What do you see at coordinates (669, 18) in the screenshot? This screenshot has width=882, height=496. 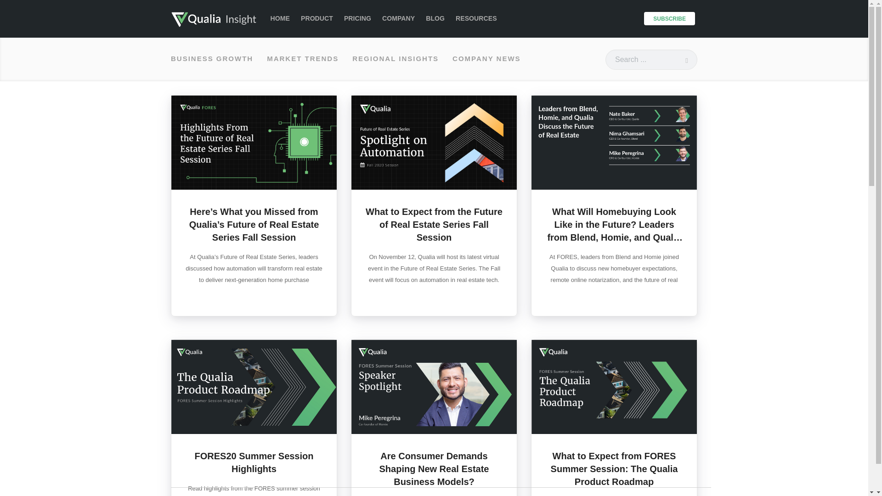 I see `SUBSCRIBE` at bounding box center [669, 18].